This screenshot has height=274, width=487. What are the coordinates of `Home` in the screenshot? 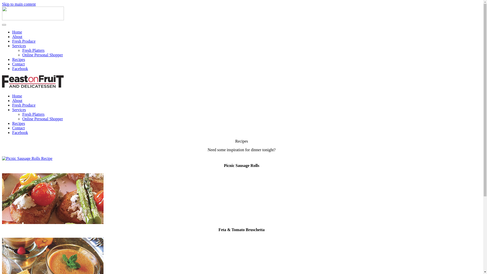 It's located at (17, 32).